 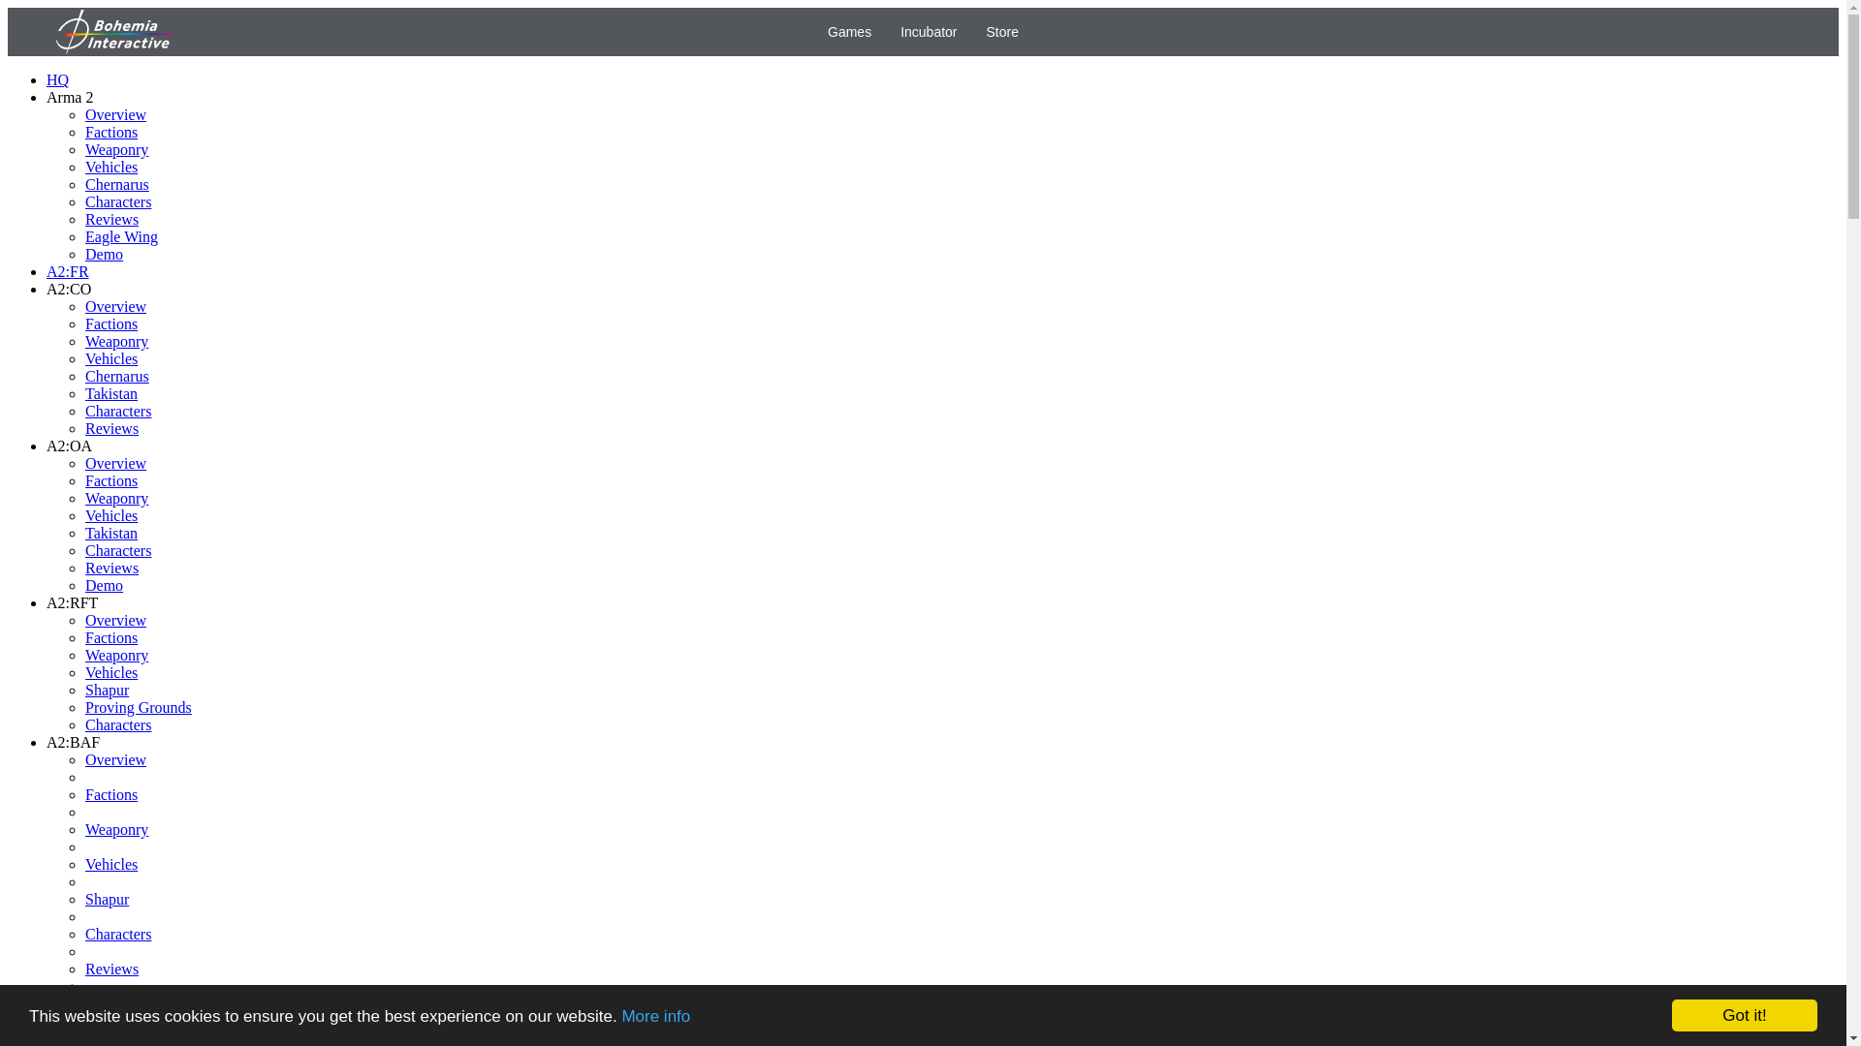 What do you see at coordinates (111, 132) in the screenshot?
I see `Factions` at bounding box center [111, 132].